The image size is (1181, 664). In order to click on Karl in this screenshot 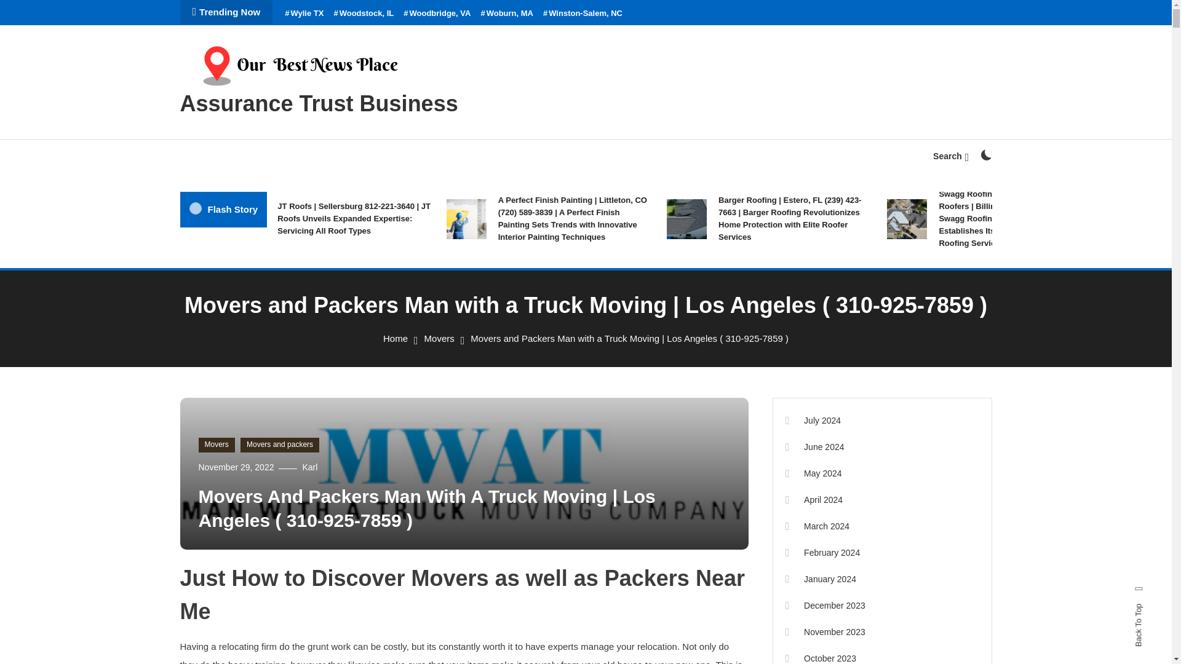, I will do `click(310, 467)`.